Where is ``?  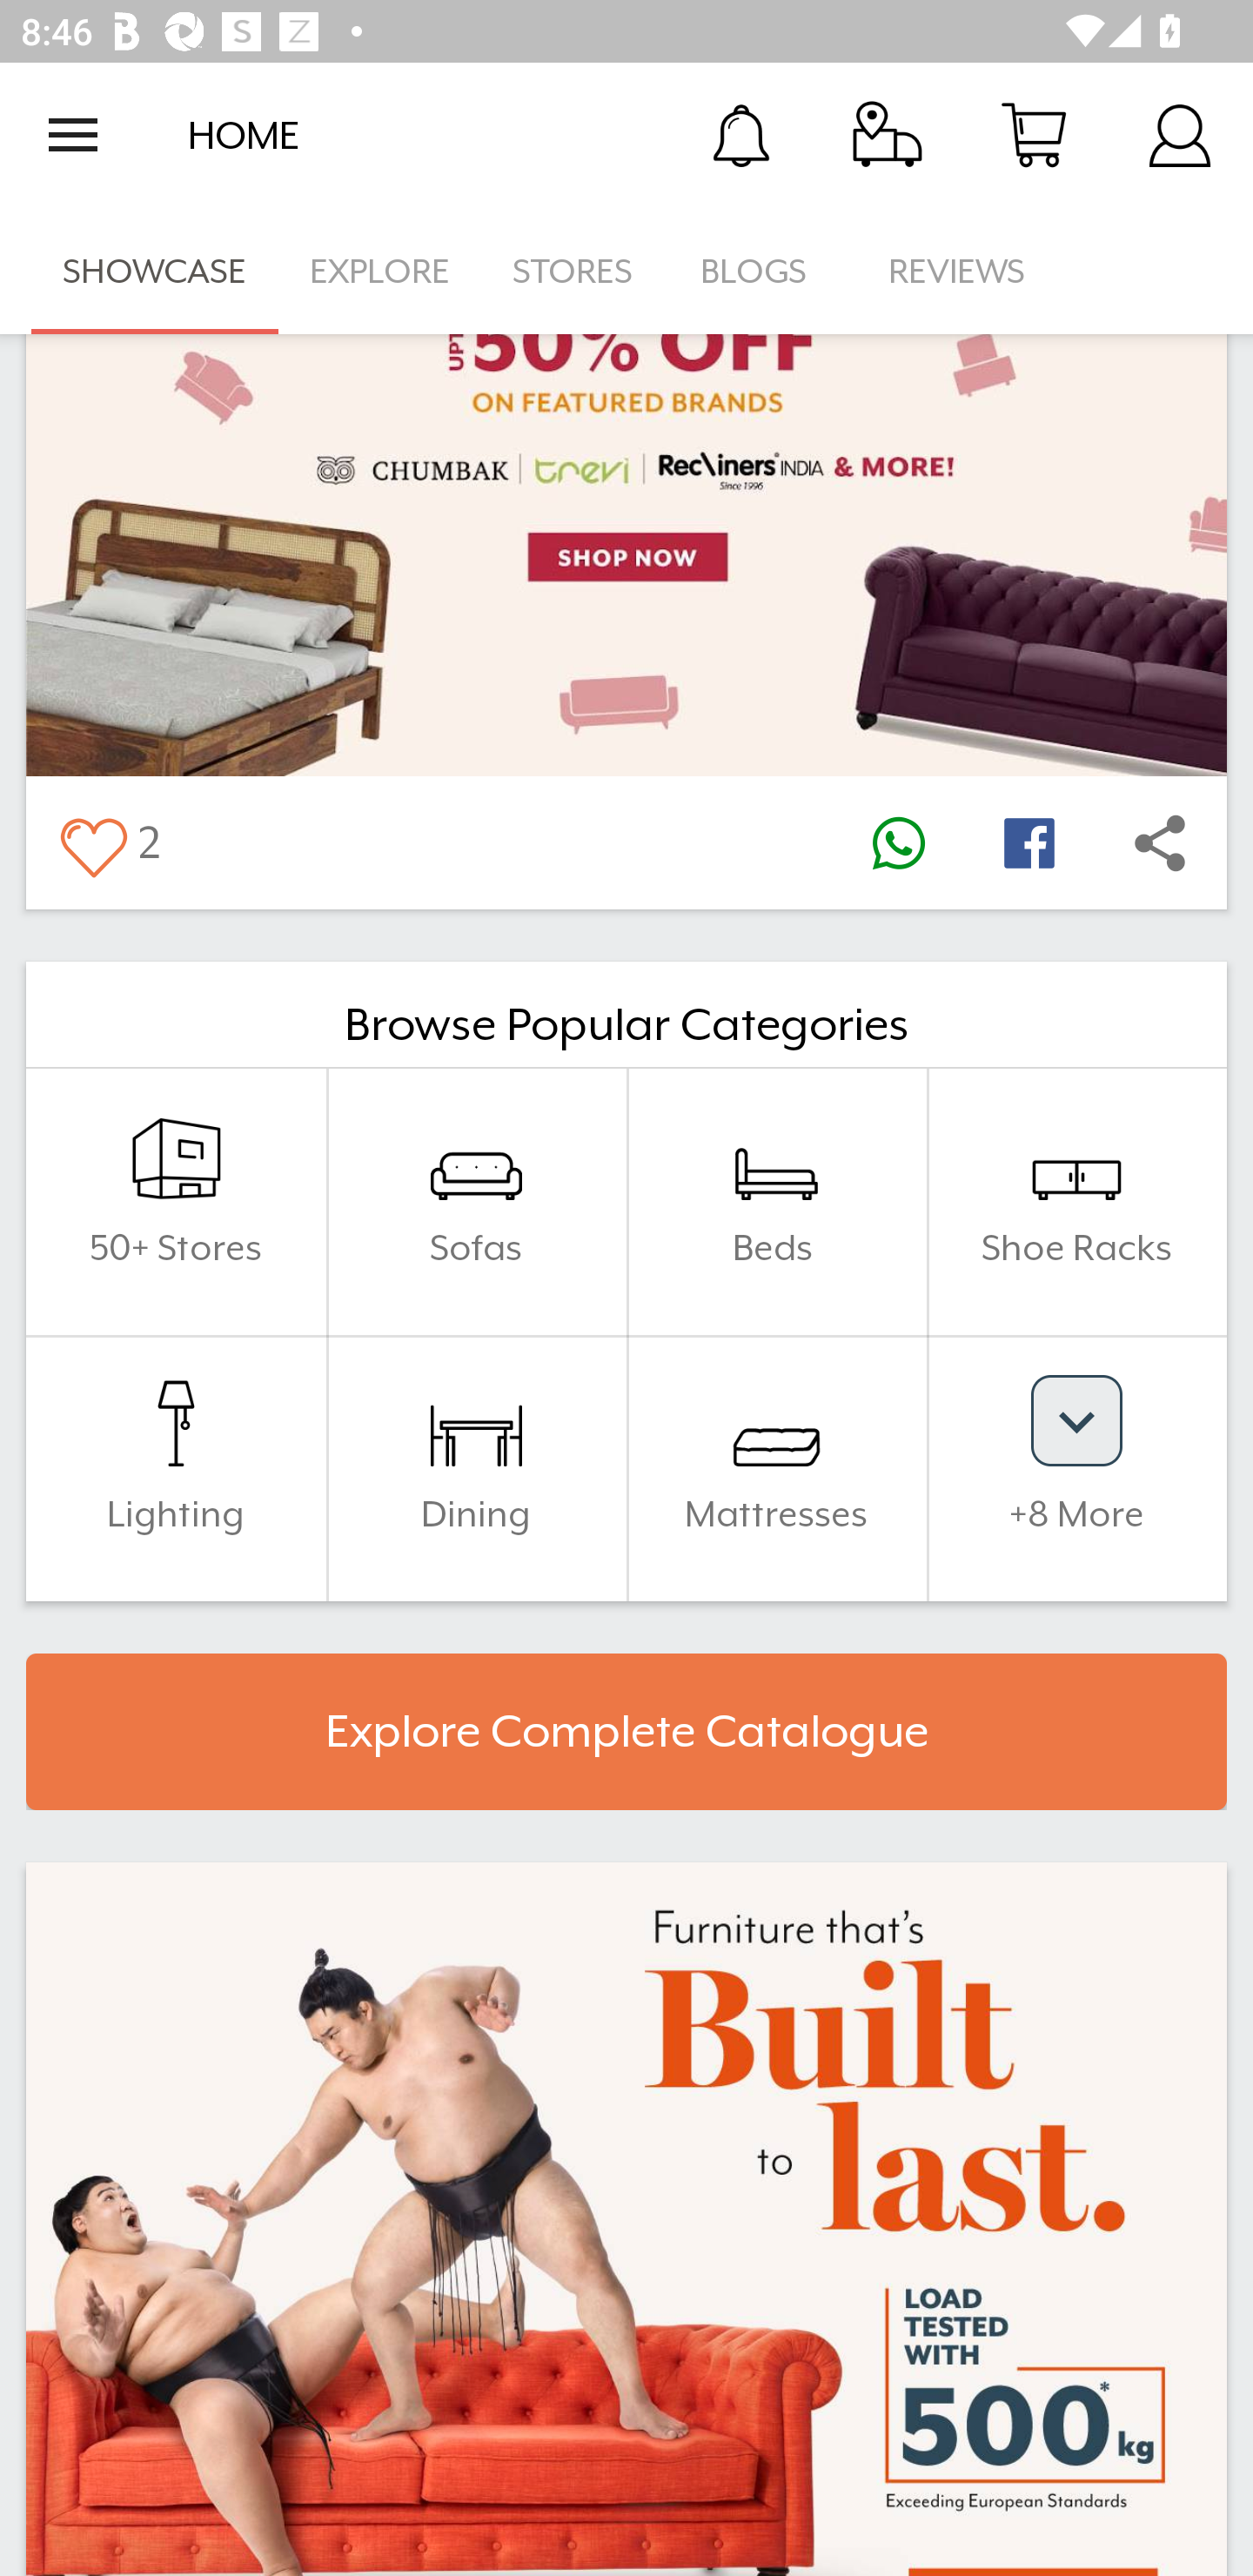
 is located at coordinates (1029, 842).